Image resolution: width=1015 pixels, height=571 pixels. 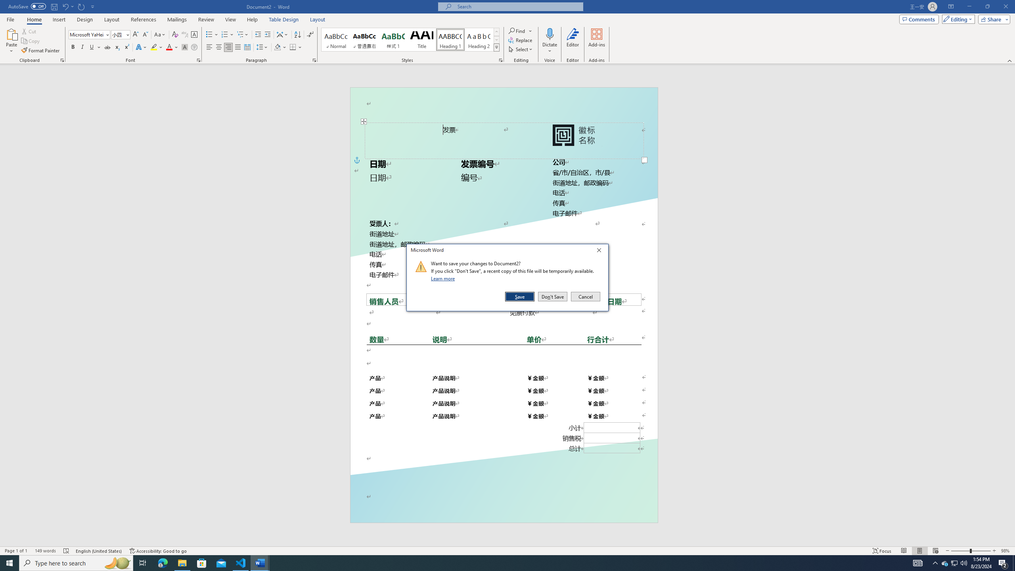 What do you see at coordinates (1006, 551) in the screenshot?
I see `Zoom 98%` at bounding box center [1006, 551].